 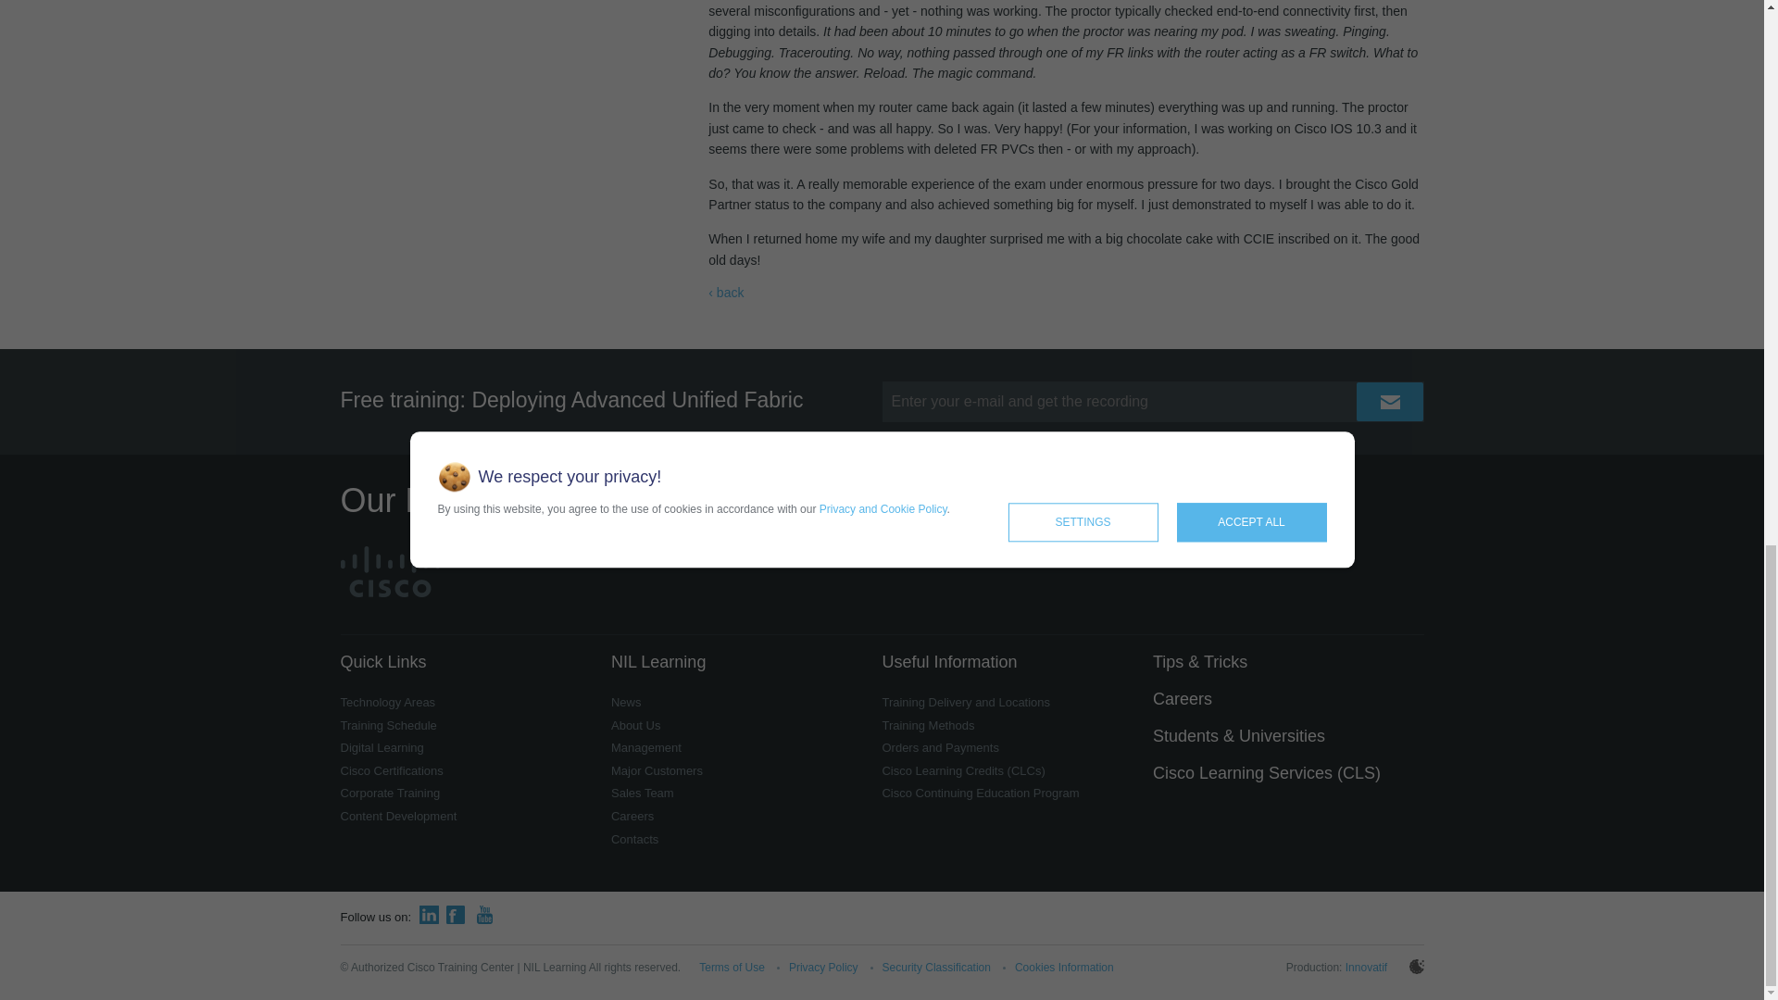 I want to click on Training Delivery and Locations, so click(x=966, y=702).